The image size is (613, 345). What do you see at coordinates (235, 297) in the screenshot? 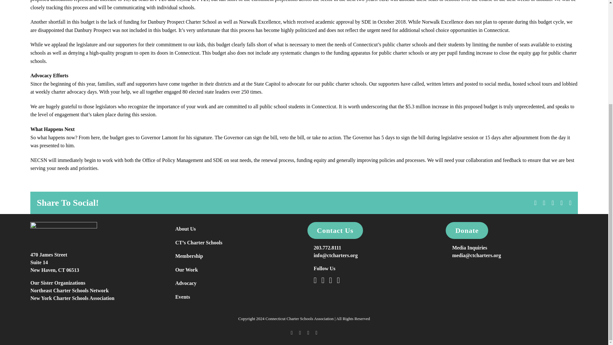
I see `Events` at bounding box center [235, 297].